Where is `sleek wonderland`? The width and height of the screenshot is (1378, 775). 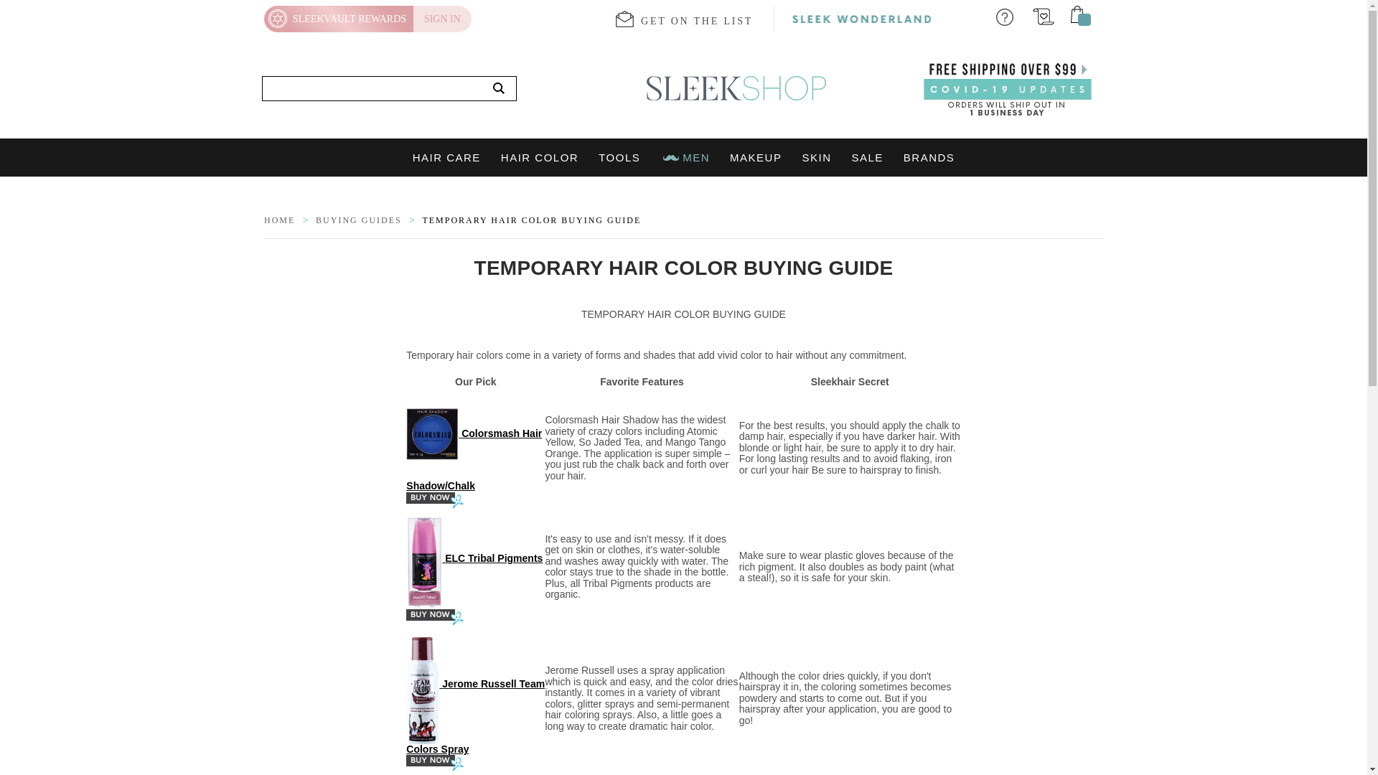
sleek wonderland is located at coordinates (861, 19).